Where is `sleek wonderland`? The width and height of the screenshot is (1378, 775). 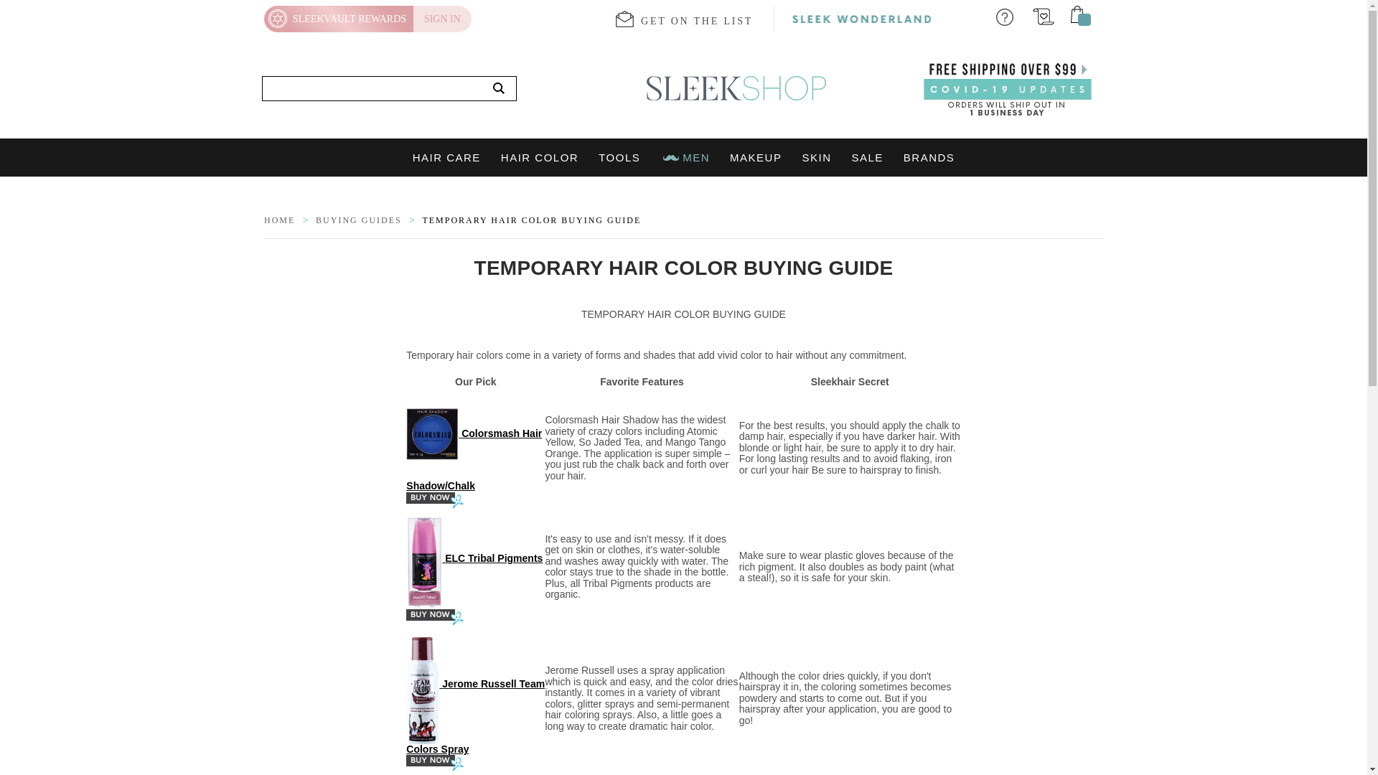
sleek wonderland is located at coordinates (861, 19).